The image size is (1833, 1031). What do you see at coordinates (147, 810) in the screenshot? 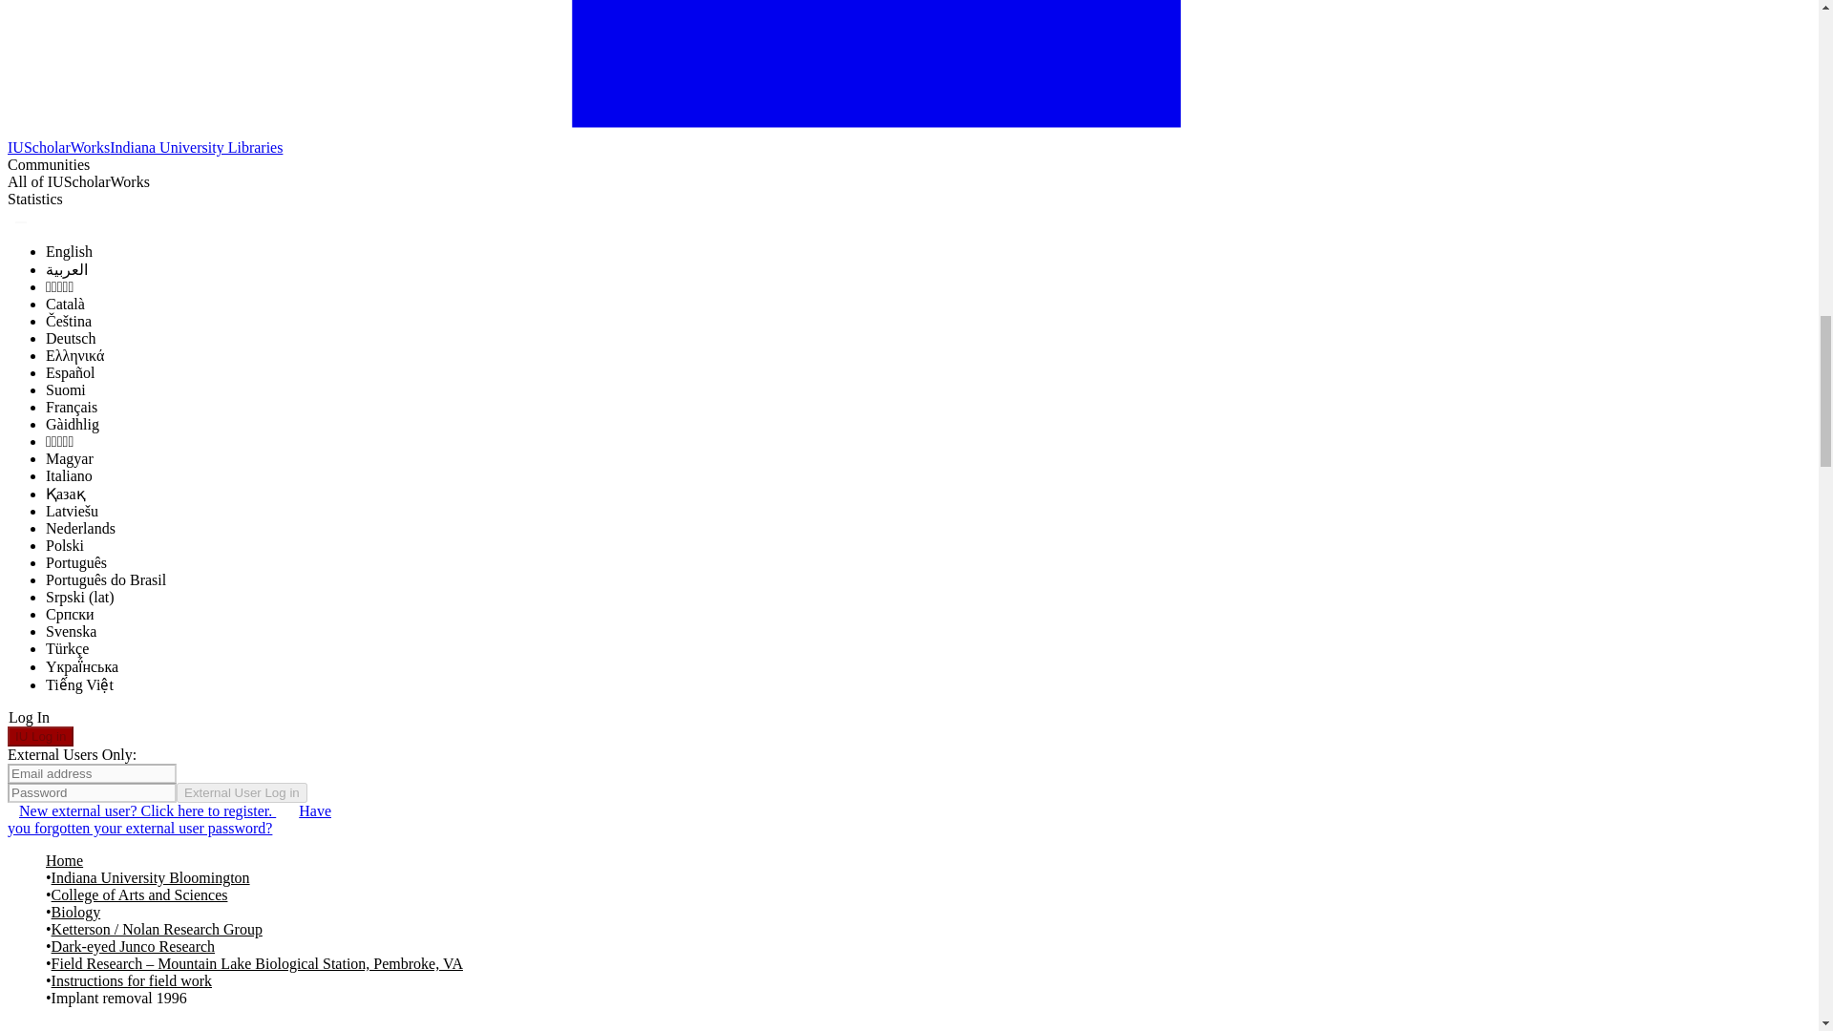
I see `New external user? Click here to register.` at bounding box center [147, 810].